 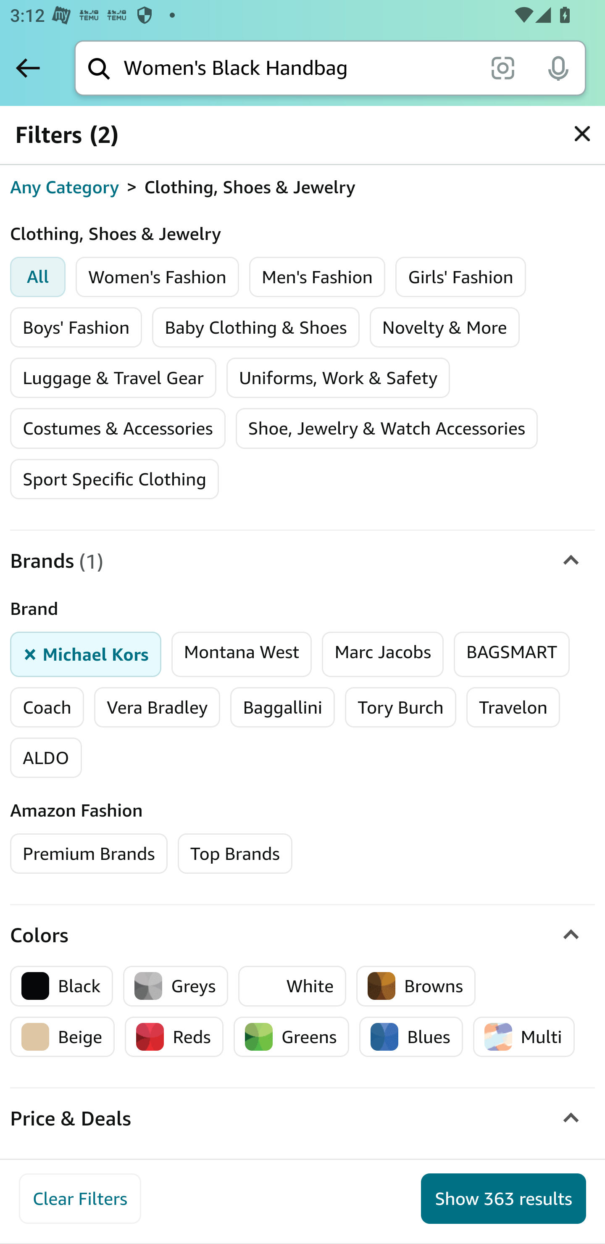 What do you see at coordinates (445, 327) in the screenshot?
I see `Novelty & More` at bounding box center [445, 327].